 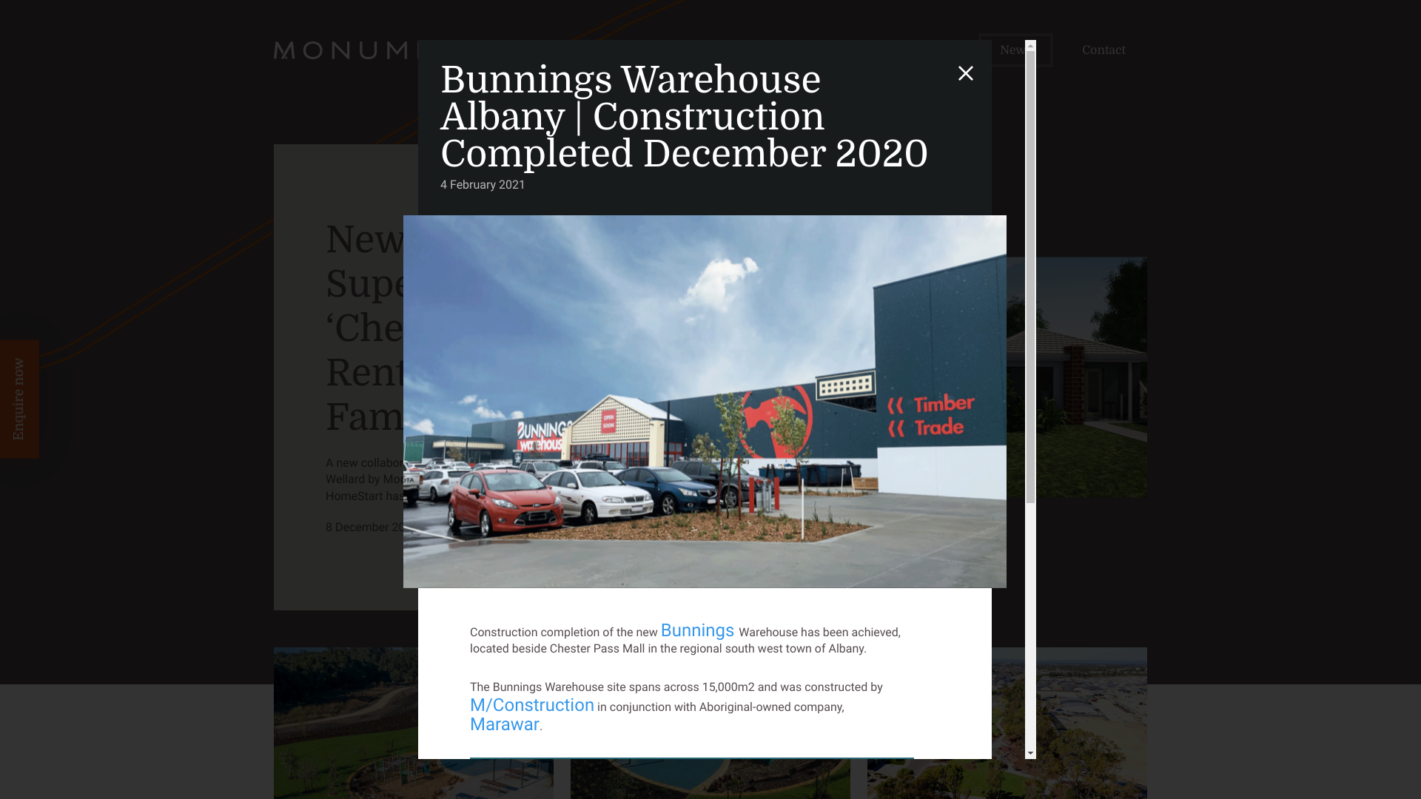 I want to click on Estates, so click(x=930, y=50).